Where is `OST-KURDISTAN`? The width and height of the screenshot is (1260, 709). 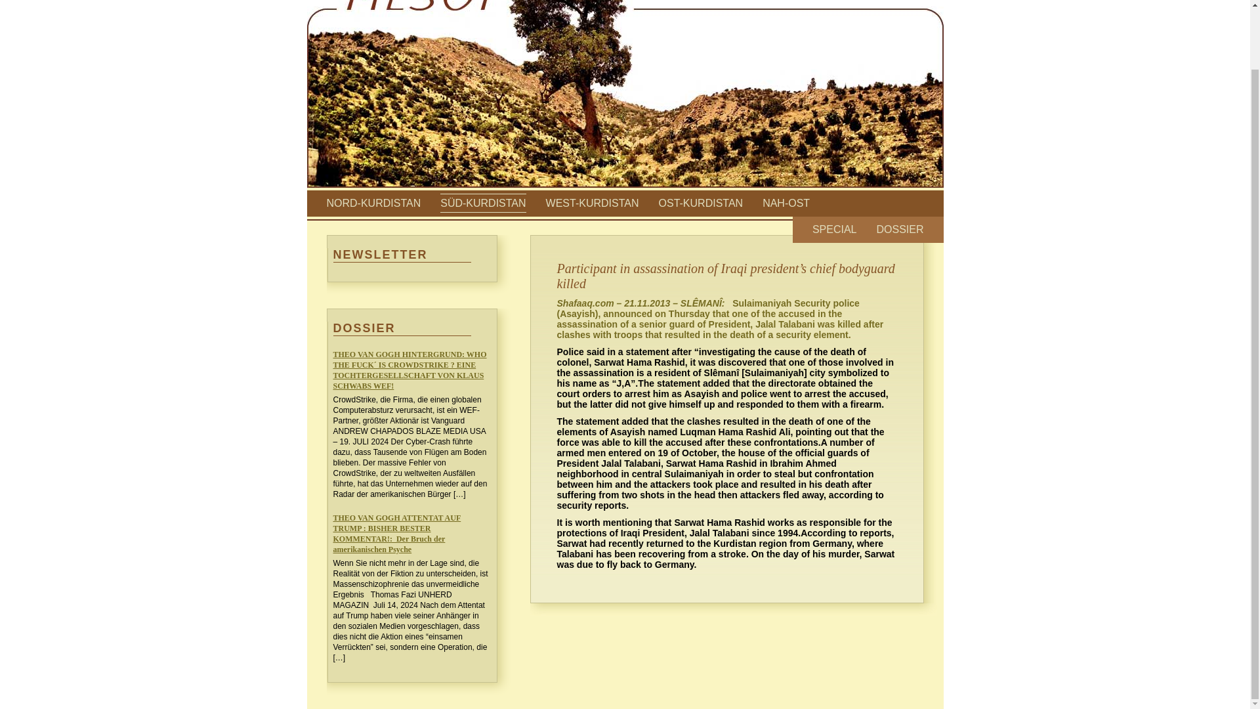 OST-KURDISTAN is located at coordinates (701, 203).